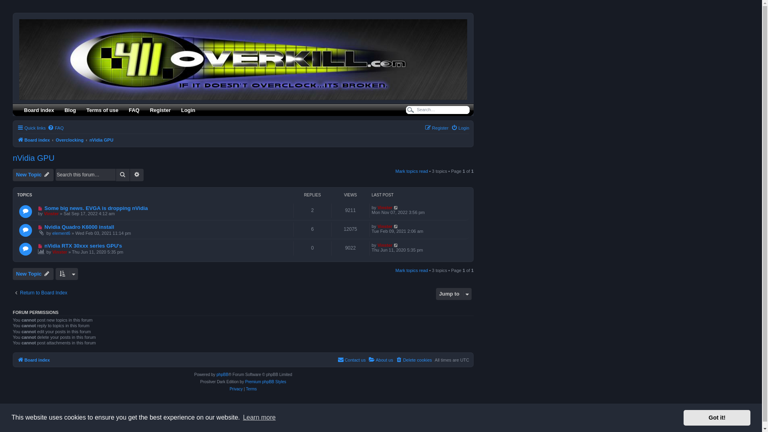 The height and width of the screenshot is (432, 768). I want to click on Login, so click(188, 110).